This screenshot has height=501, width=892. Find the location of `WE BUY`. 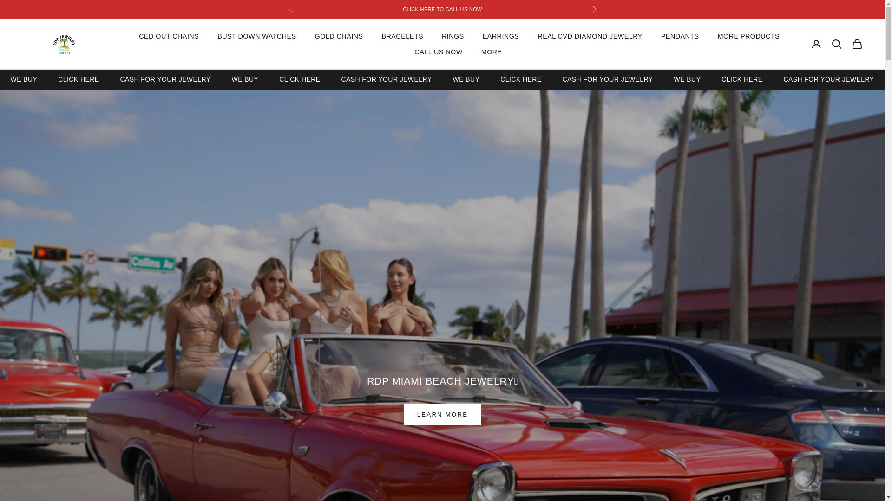

WE BUY is located at coordinates (828, 79).